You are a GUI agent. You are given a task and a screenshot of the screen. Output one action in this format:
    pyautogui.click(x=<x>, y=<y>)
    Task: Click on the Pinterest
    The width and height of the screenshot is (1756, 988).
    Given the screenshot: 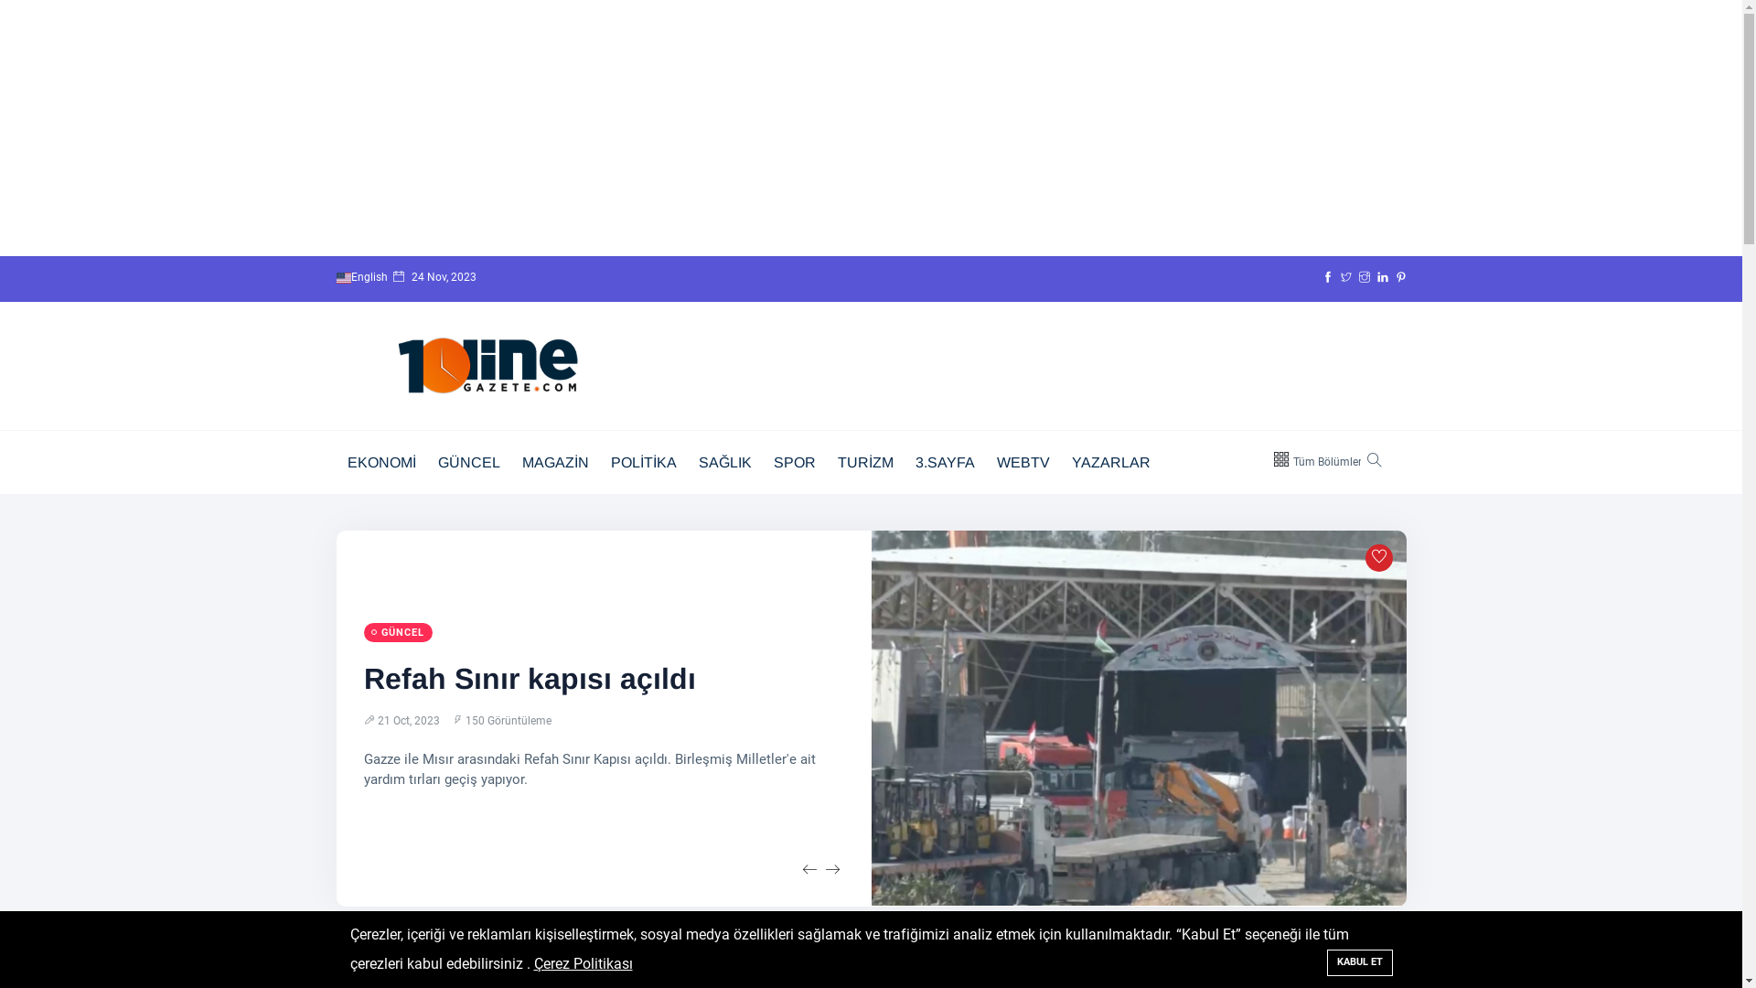 What is the action you would take?
    pyautogui.click(x=1401, y=277)
    